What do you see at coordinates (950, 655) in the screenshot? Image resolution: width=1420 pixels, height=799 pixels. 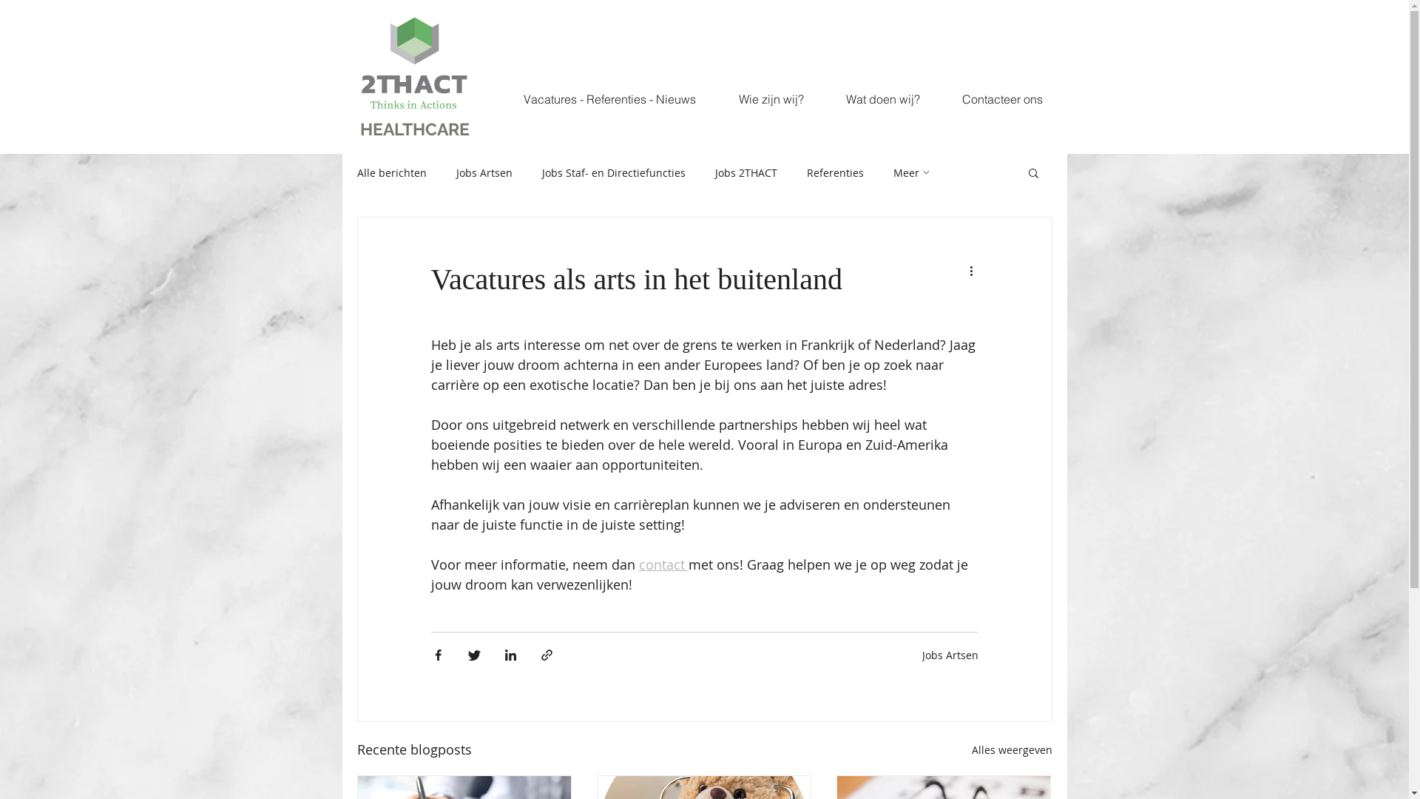 I see `Jobs Artsen` at bounding box center [950, 655].